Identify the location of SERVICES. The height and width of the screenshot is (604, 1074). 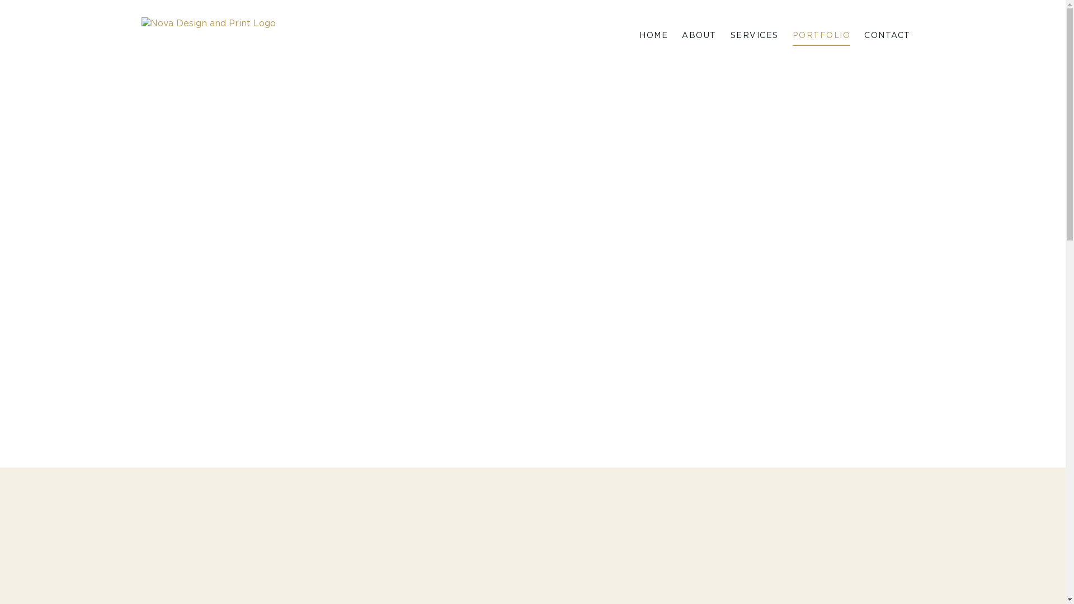
(755, 36).